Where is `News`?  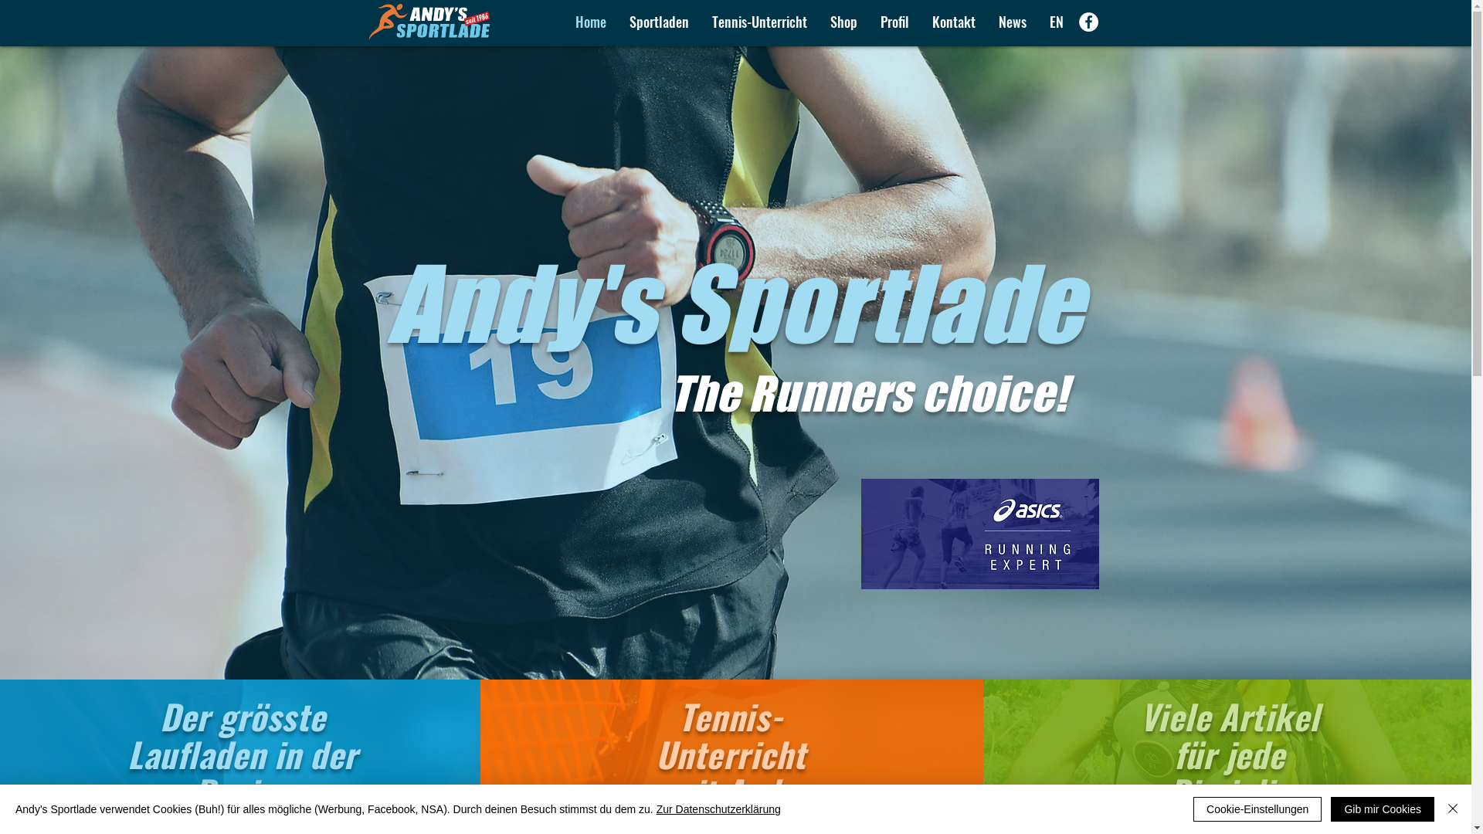
News is located at coordinates (1013, 22).